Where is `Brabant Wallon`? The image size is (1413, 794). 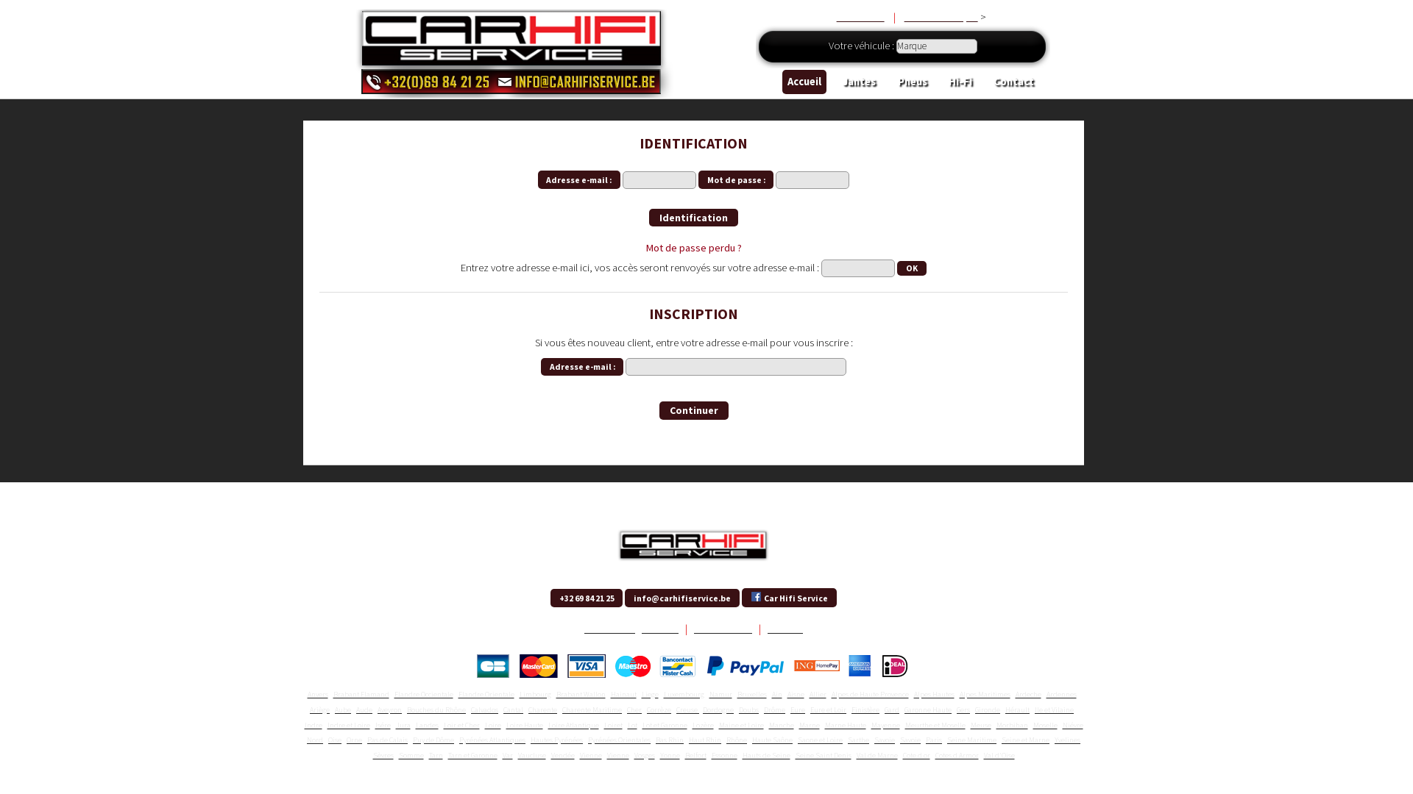
Brabant Wallon is located at coordinates (581, 694).